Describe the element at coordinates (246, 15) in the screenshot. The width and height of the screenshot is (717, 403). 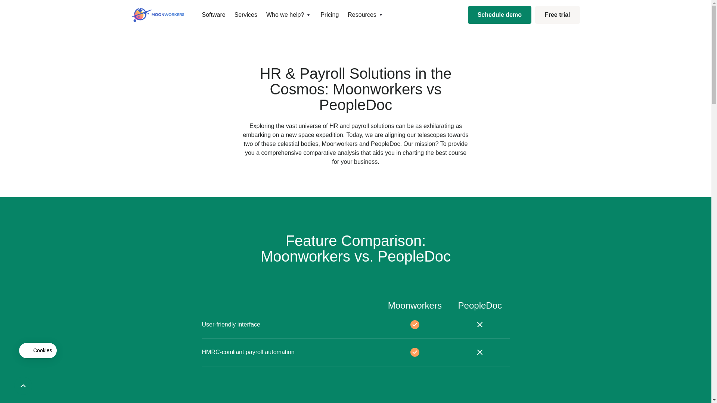
I see `Services` at that location.